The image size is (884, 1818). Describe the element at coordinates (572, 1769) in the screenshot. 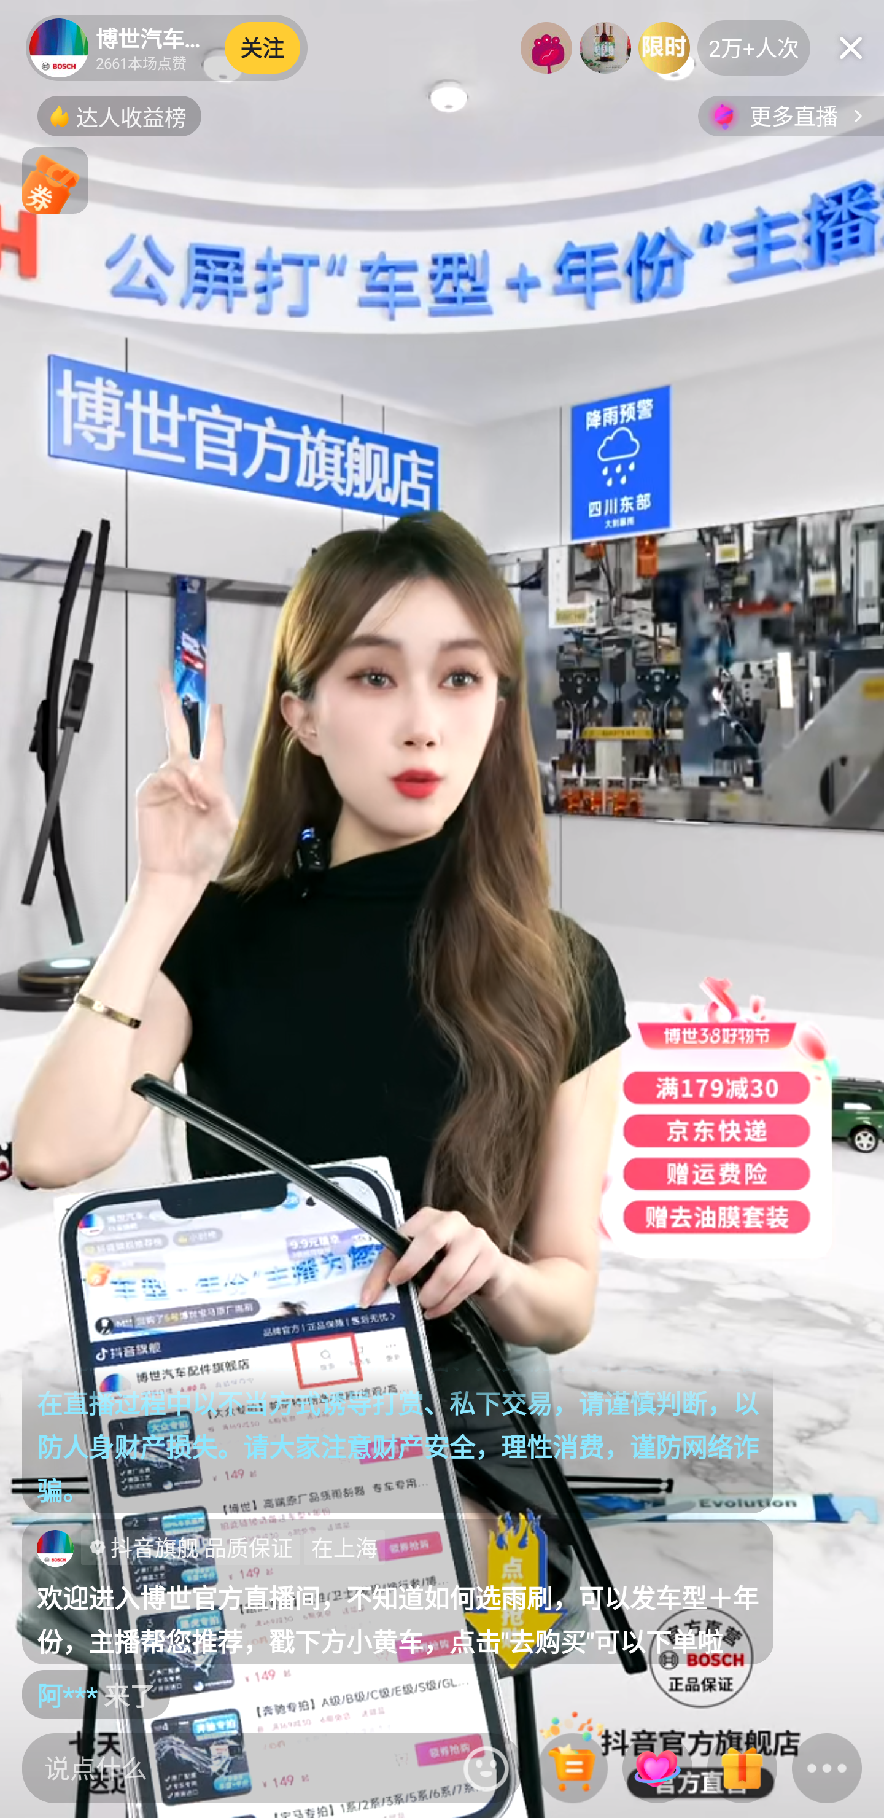

I see `商品列表` at that location.